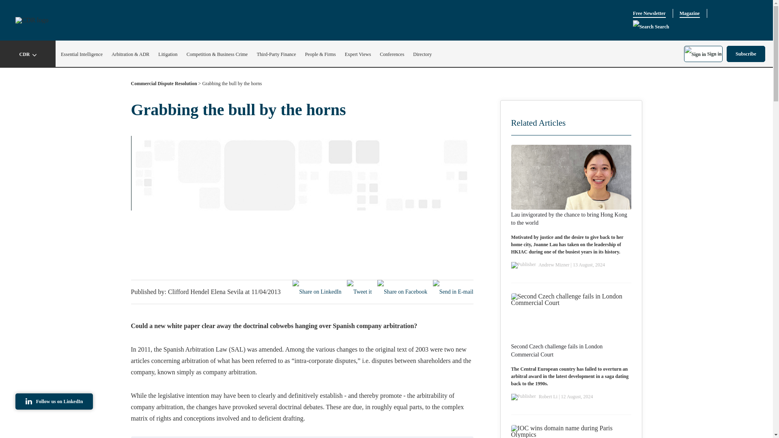 The height and width of the screenshot is (438, 779). Describe the element at coordinates (571, 350) in the screenshot. I see `Second Czech challenge fails in London Commercial Court` at that location.